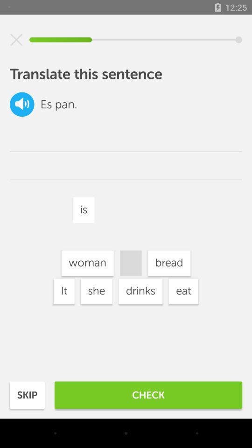  Describe the element at coordinates (16, 40) in the screenshot. I see `close window` at that location.